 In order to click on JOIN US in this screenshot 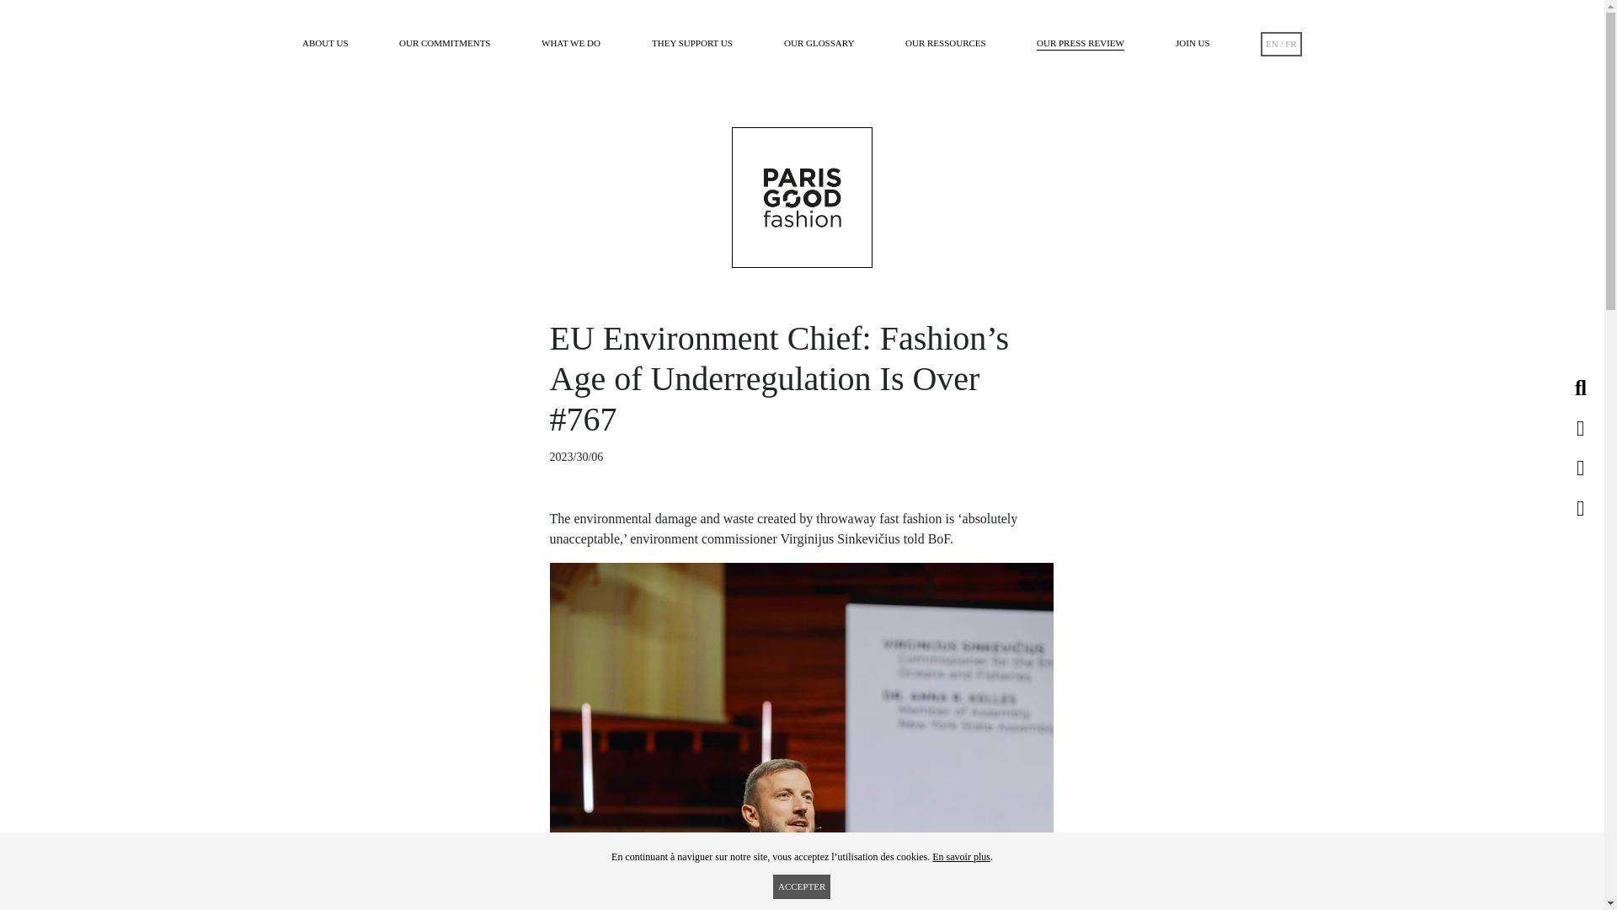, I will do `click(1193, 44)`.